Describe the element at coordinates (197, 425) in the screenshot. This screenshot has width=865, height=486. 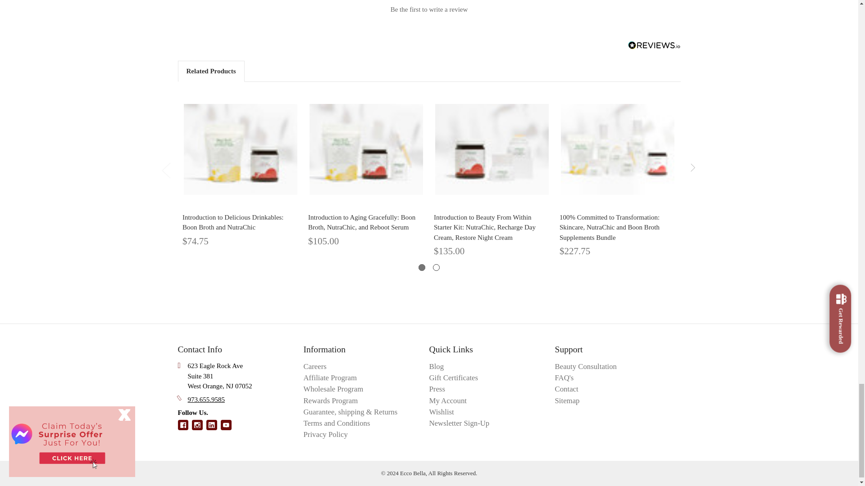
I see `instagram` at that location.